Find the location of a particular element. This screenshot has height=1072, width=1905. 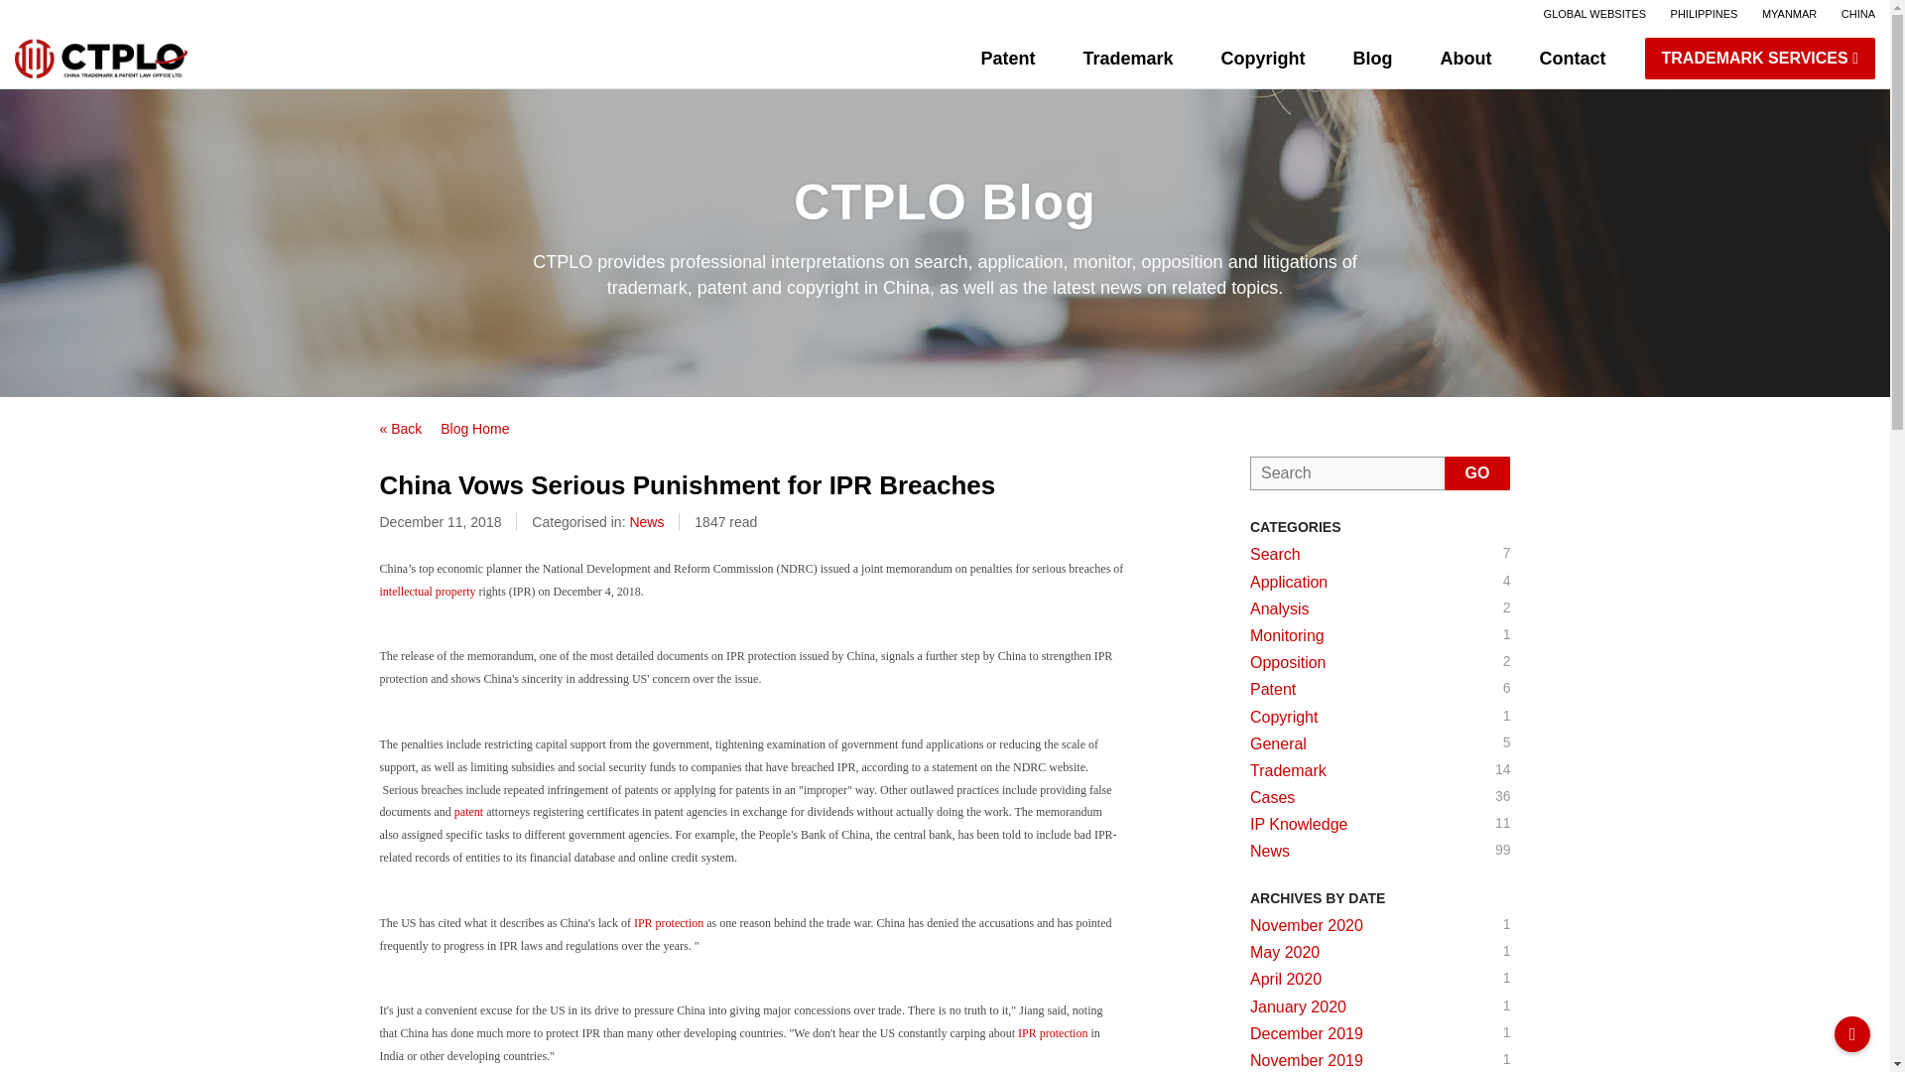

IPR protection is located at coordinates (468, 812).